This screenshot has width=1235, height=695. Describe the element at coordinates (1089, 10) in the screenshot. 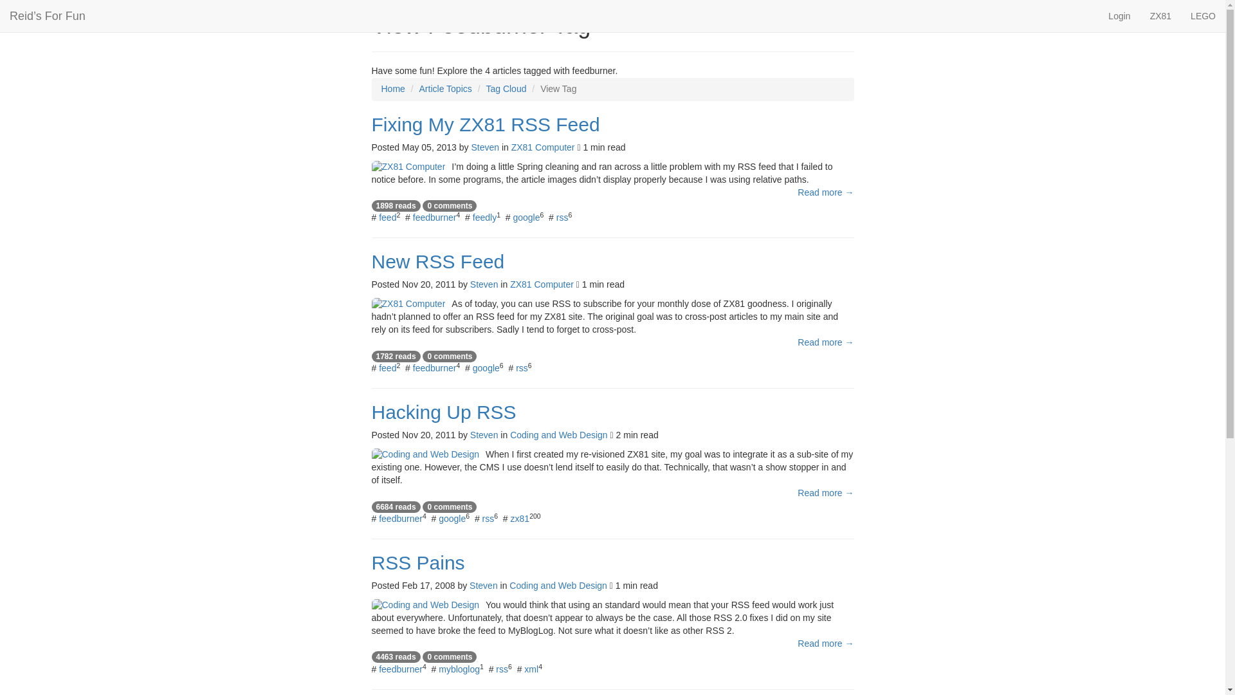

I see `View change log` at that location.